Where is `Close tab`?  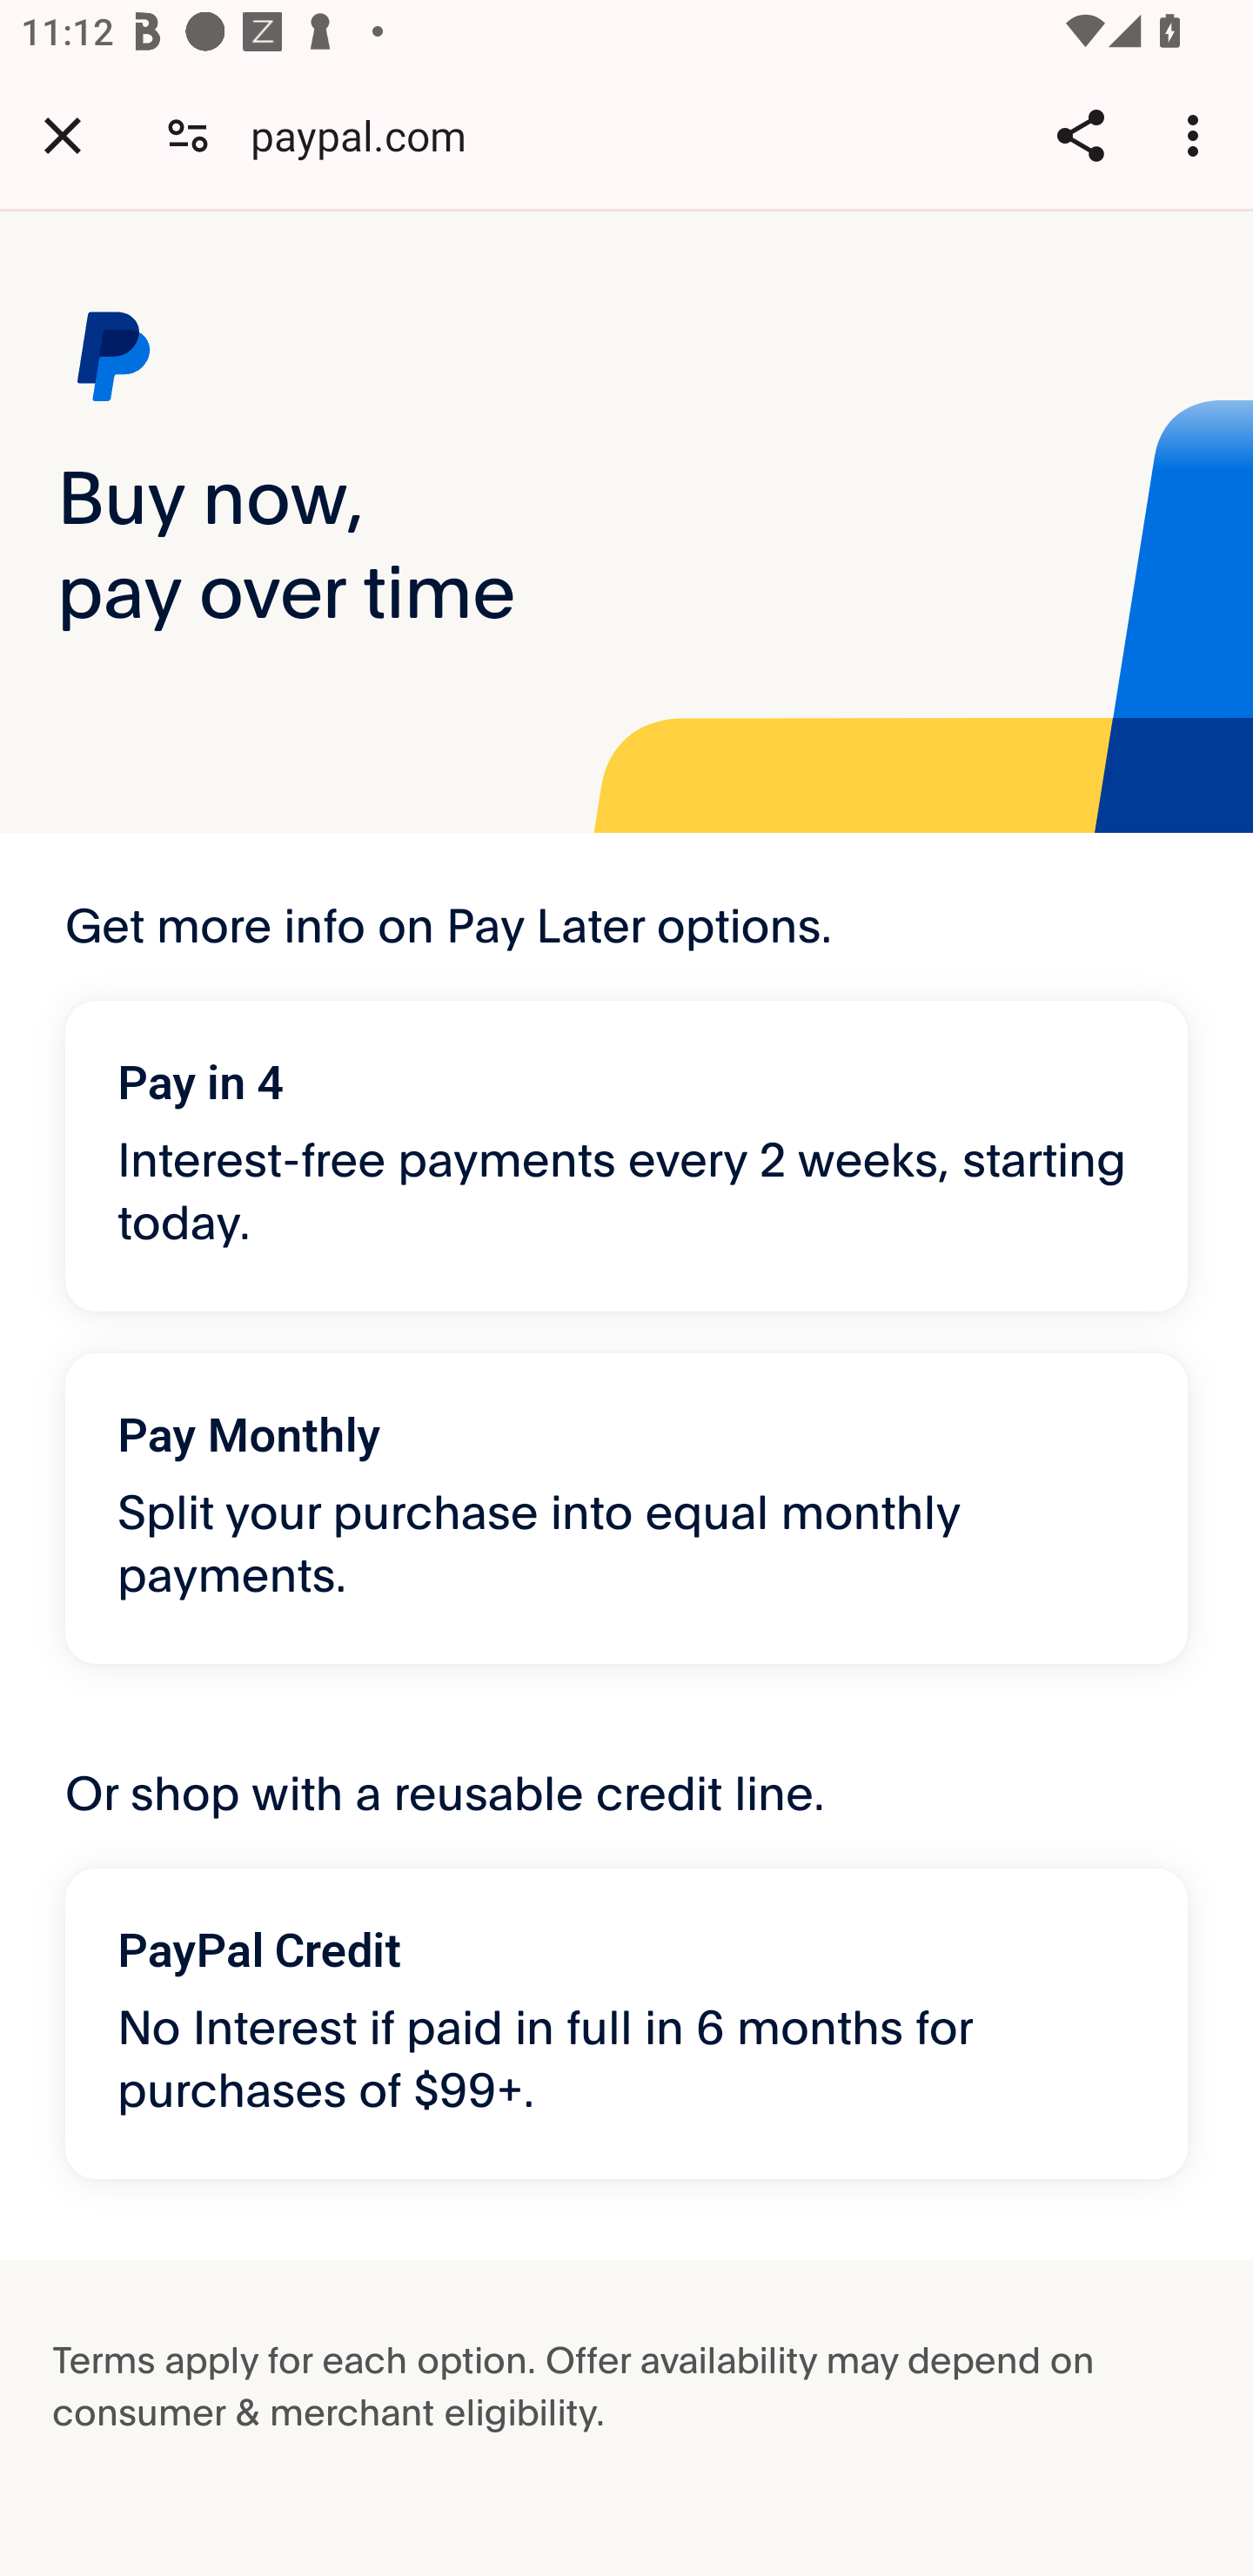 Close tab is located at coordinates (63, 135).